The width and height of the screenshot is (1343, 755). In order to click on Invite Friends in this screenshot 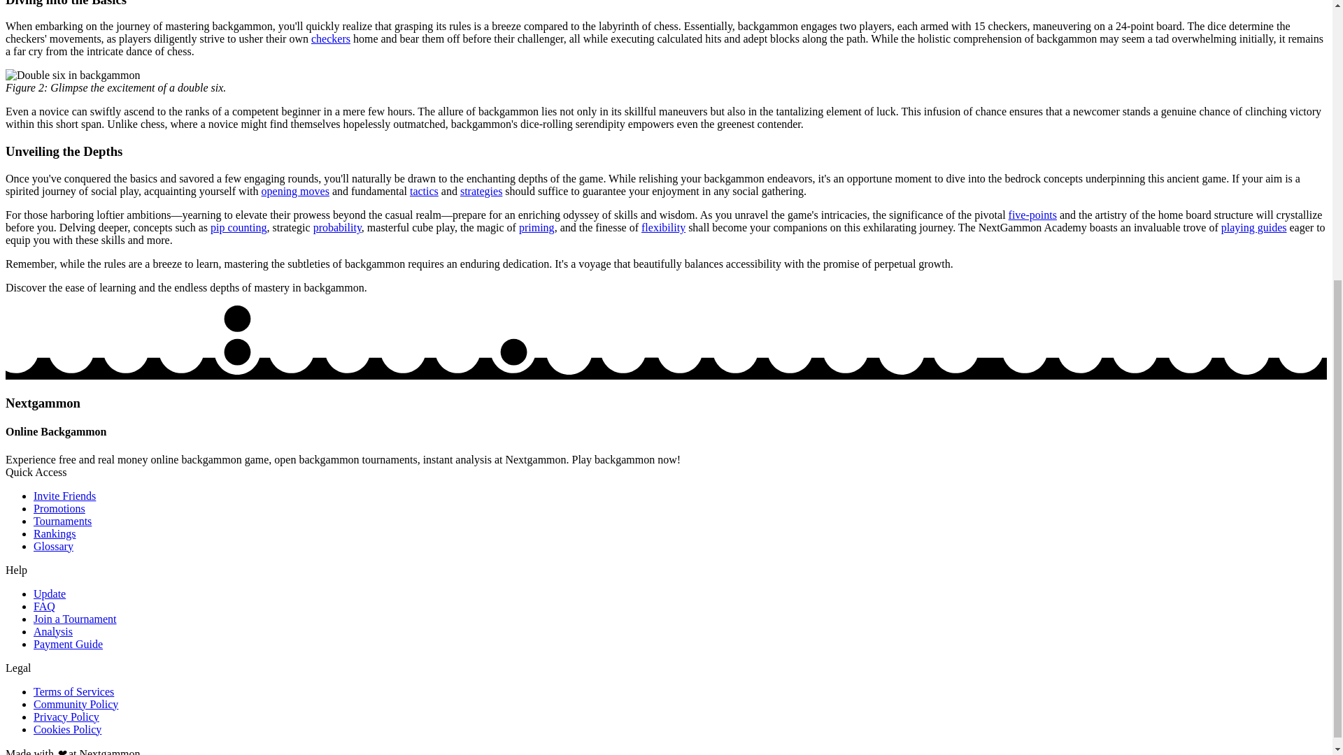, I will do `click(64, 496)`.